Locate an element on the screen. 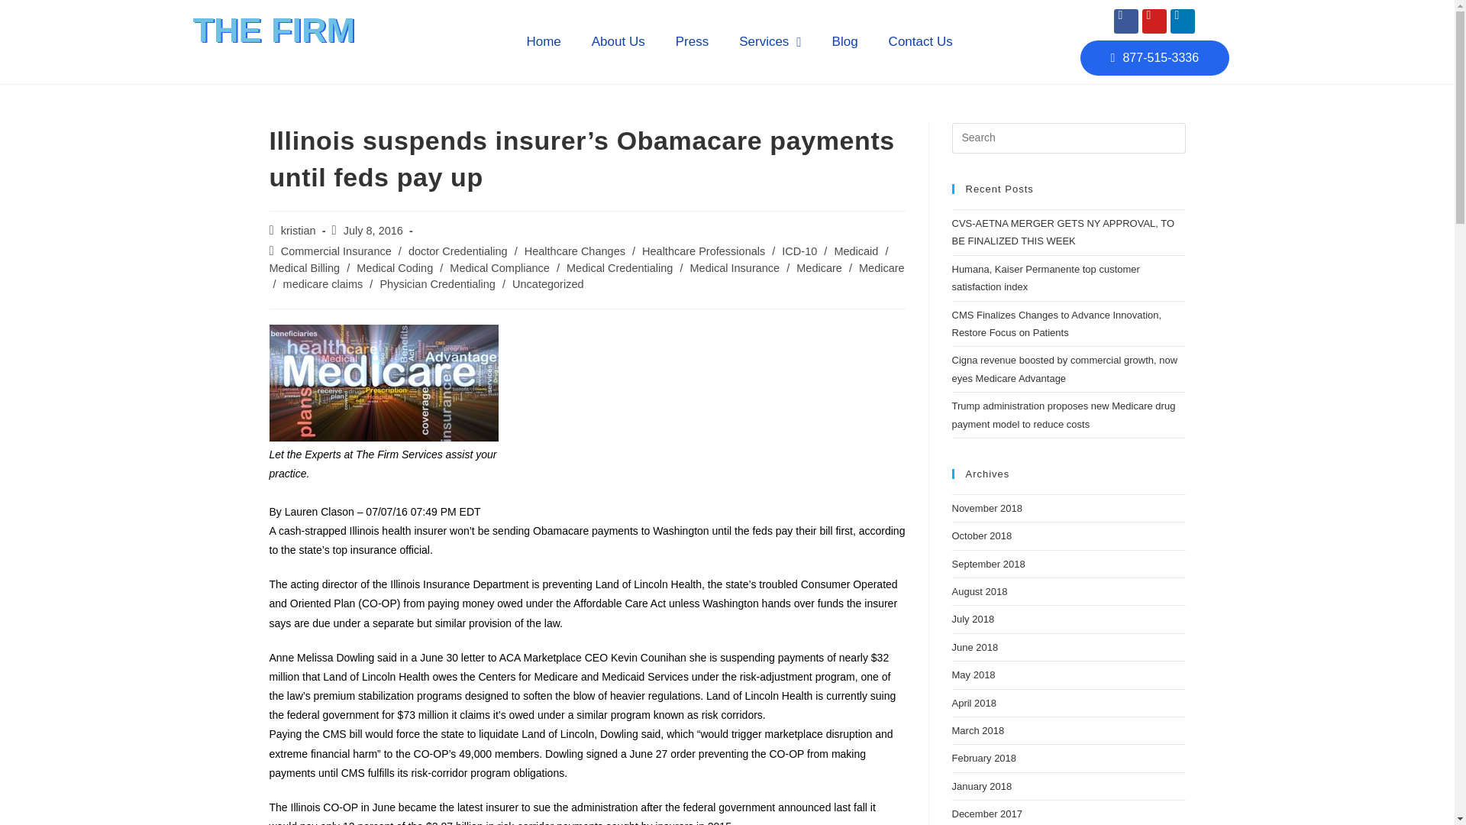 This screenshot has height=825, width=1466. Physician Credentialing is located at coordinates (437, 284).